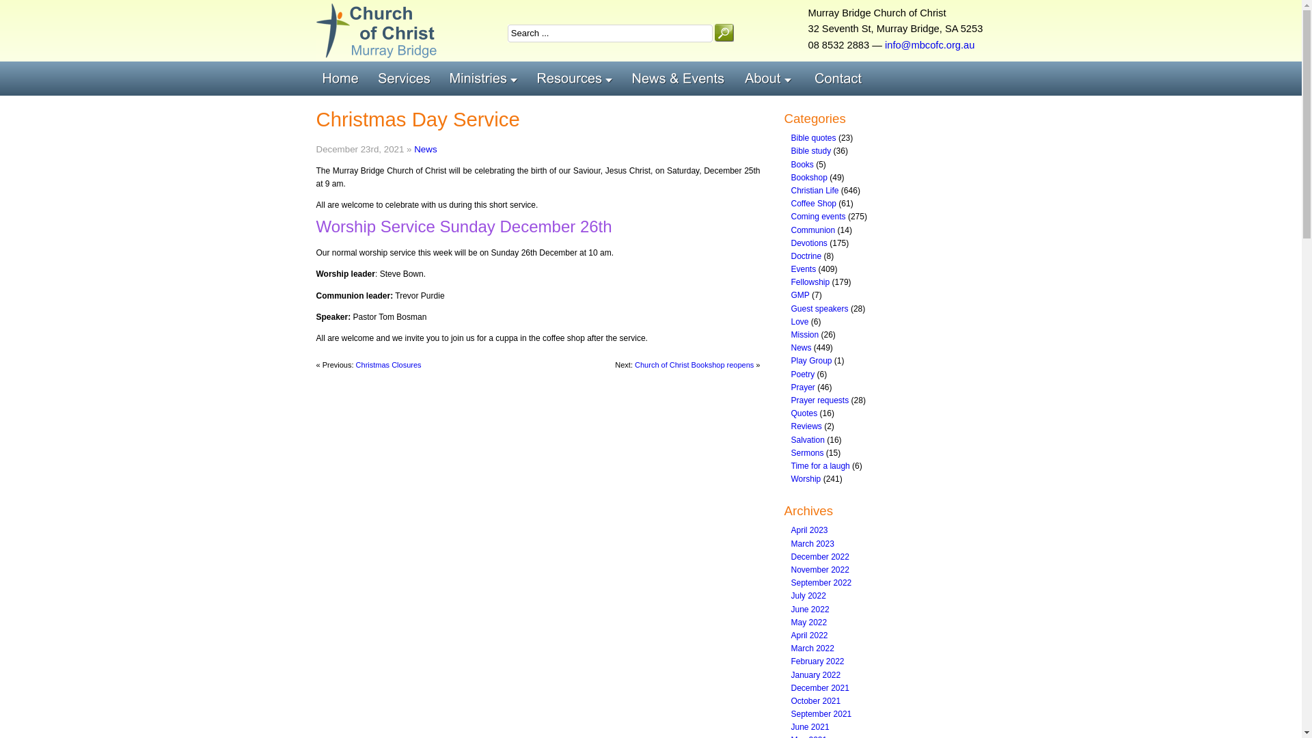  Describe the element at coordinates (809, 243) in the screenshot. I see `Devotions` at that location.